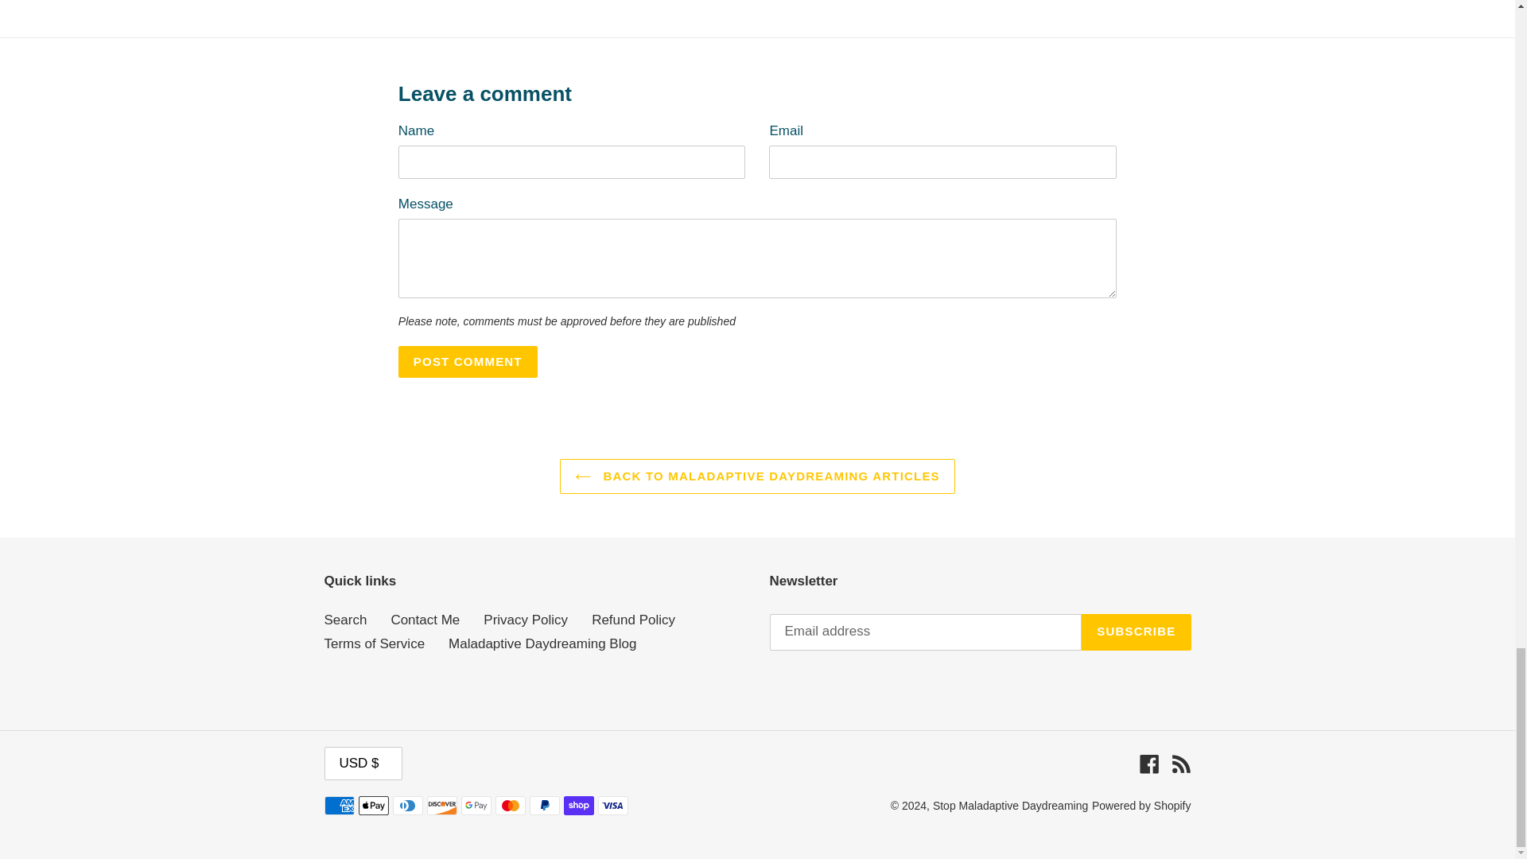 This screenshot has width=1527, height=859. What do you see at coordinates (1136, 632) in the screenshot?
I see `SUBSCRIBE` at bounding box center [1136, 632].